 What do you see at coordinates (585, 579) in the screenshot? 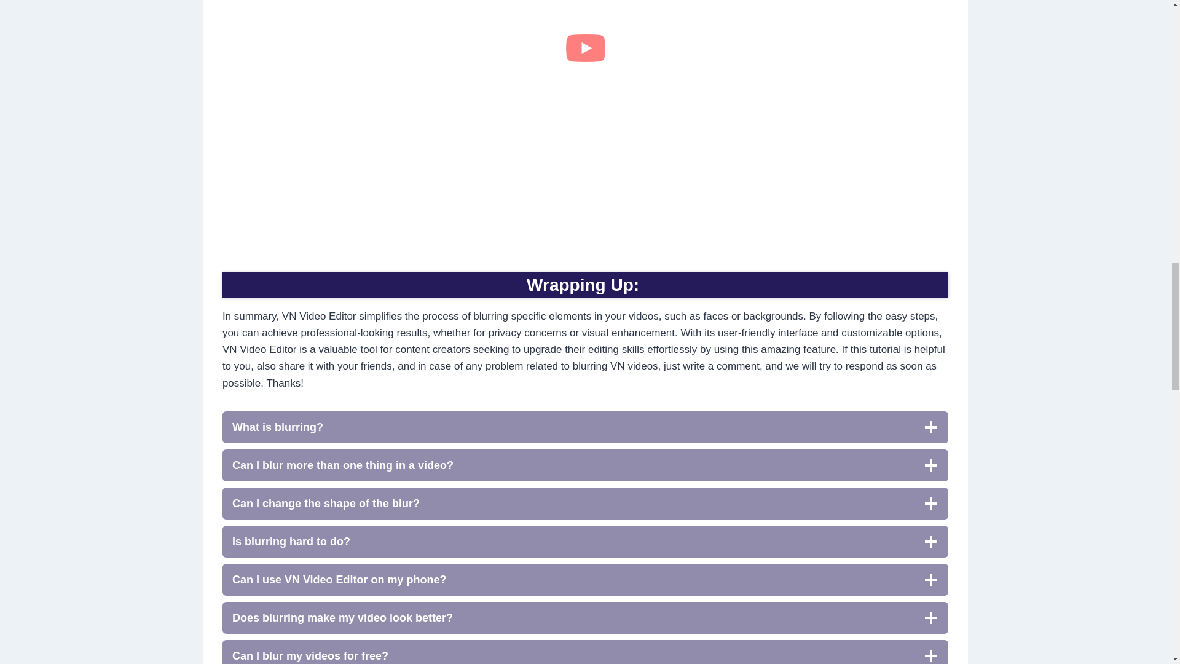
I see `Can I use VN Video Editor on my phone?` at bounding box center [585, 579].